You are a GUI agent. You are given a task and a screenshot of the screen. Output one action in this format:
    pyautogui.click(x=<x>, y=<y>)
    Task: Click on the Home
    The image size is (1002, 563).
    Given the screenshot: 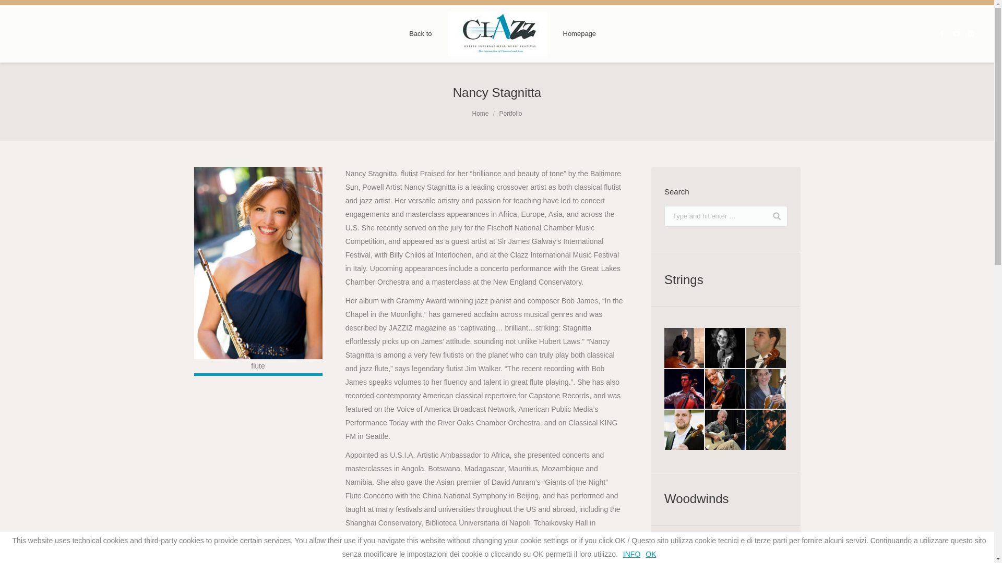 What is the action you would take?
    pyautogui.click(x=480, y=113)
    